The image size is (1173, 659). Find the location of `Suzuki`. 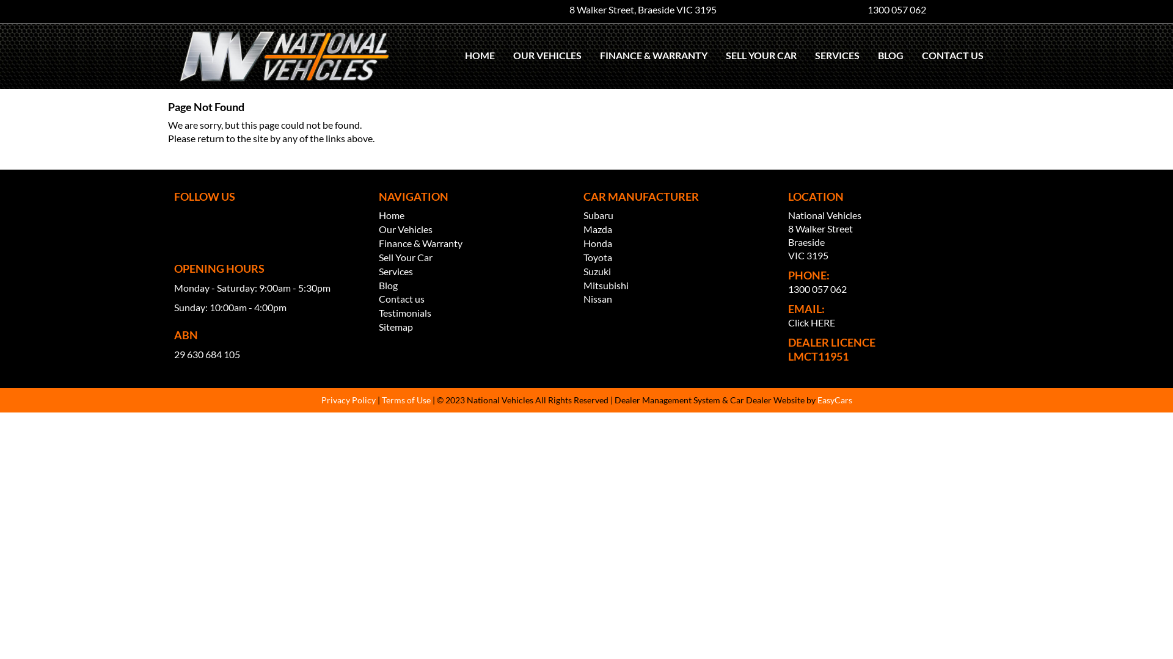

Suzuki is located at coordinates (597, 271).